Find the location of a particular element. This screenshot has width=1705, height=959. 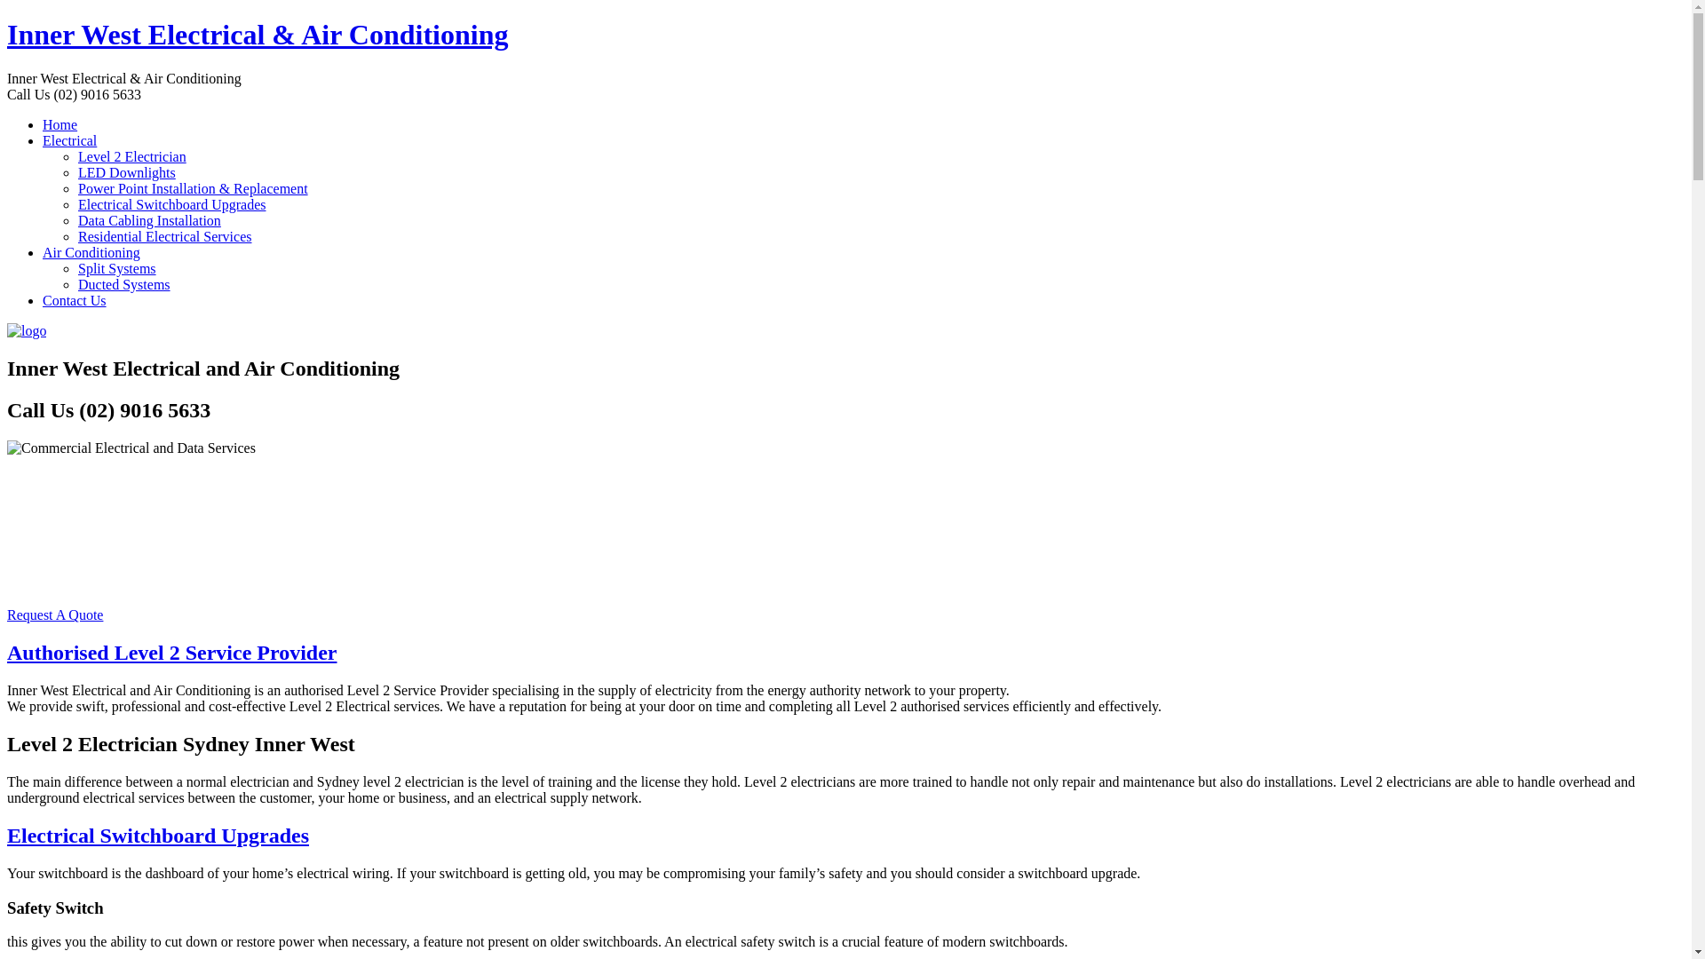

Inner West Electrical & Air Conditioning is located at coordinates (27, 330).